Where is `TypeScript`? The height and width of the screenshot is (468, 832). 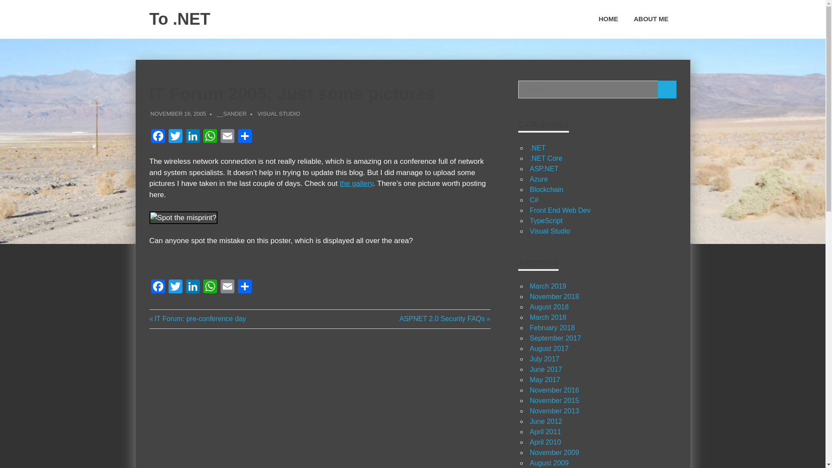
TypeScript is located at coordinates (546, 221).